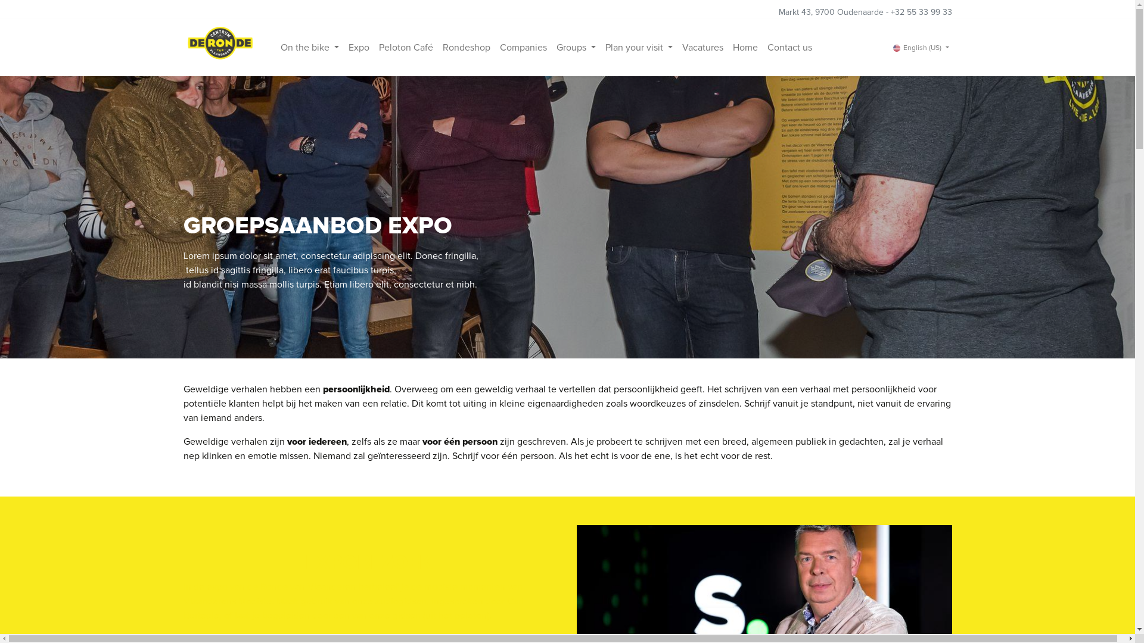 This screenshot has height=643, width=1144. I want to click on Vacatures, so click(703, 48).